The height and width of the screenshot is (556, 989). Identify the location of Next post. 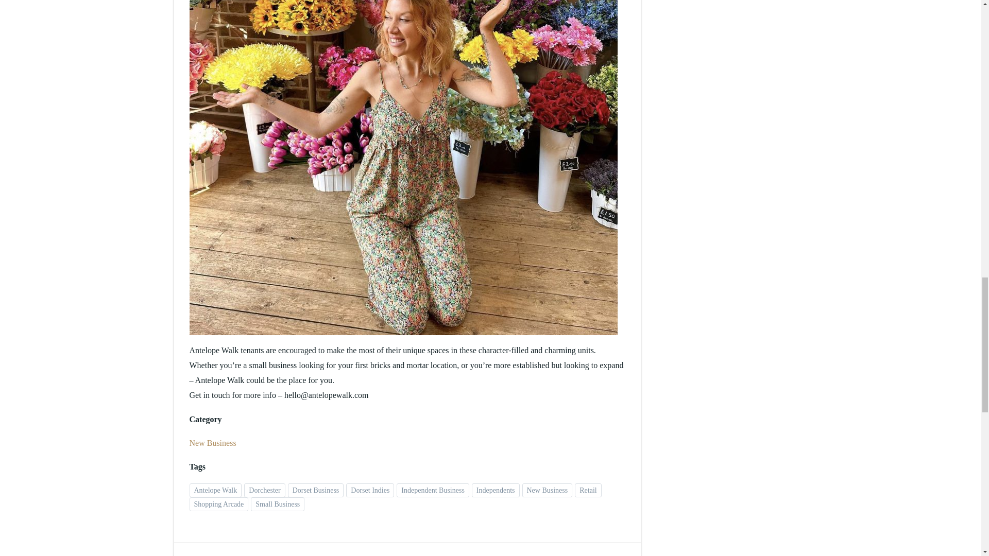
(620, 555).